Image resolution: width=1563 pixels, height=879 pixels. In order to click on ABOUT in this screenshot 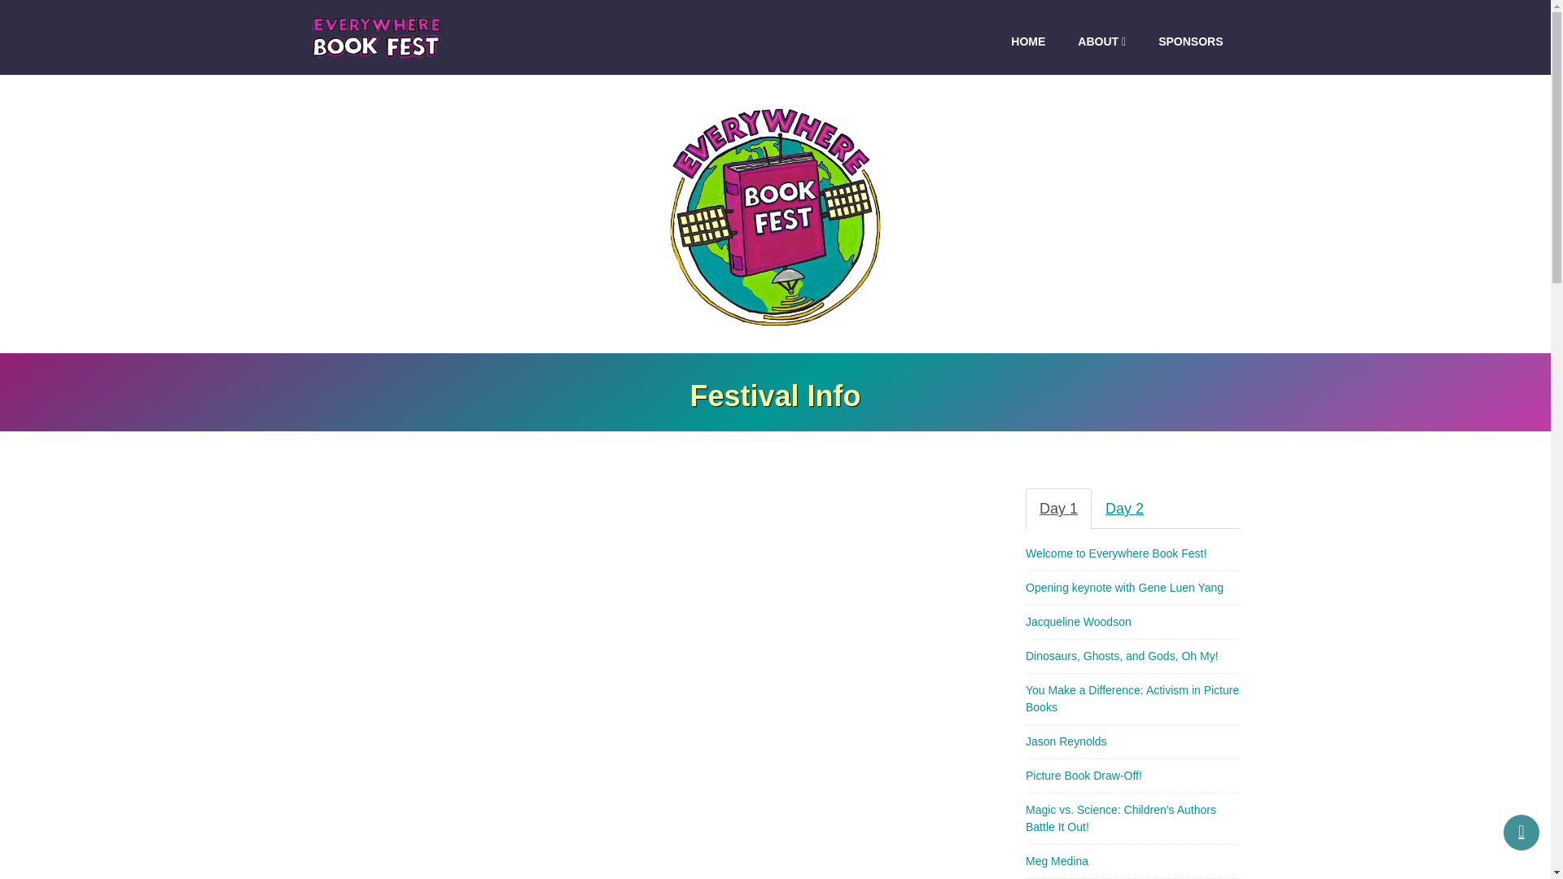, I will do `click(1101, 42)`.